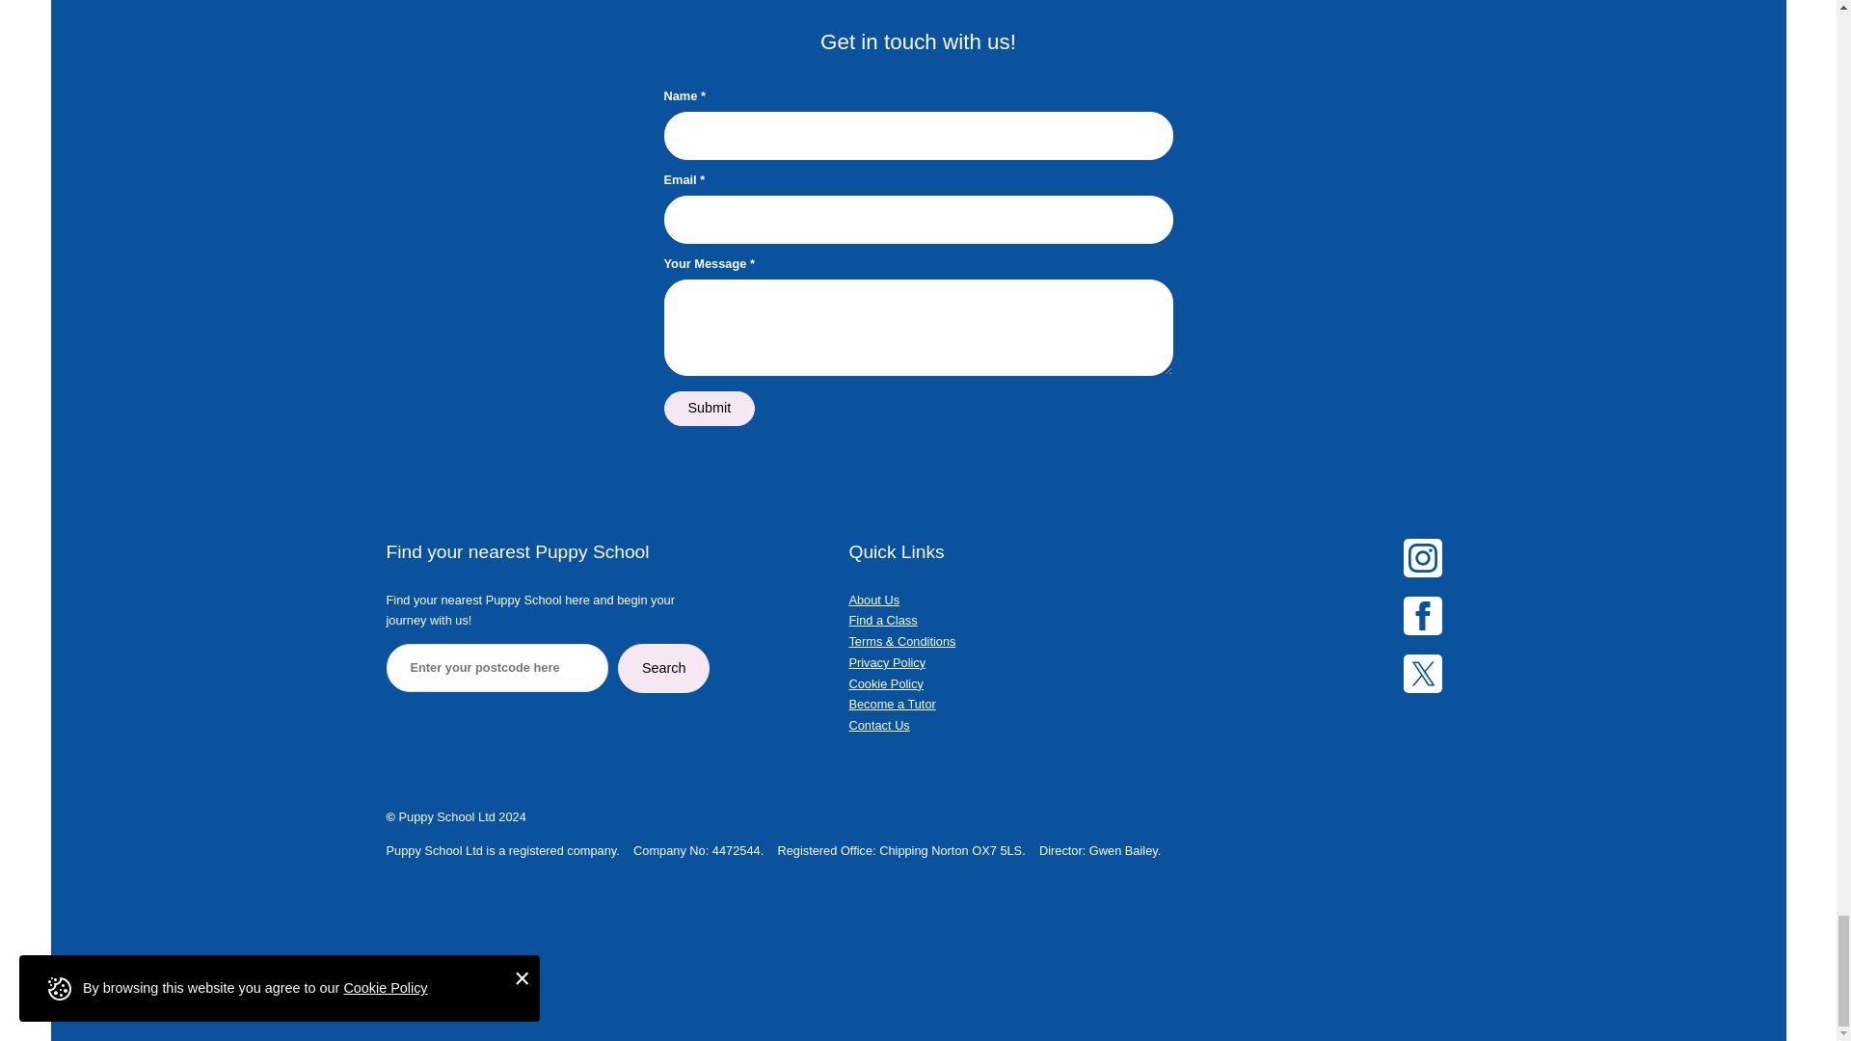 This screenshot has width=1851, height=1041. I want to click on About Us, so click(873, 600).